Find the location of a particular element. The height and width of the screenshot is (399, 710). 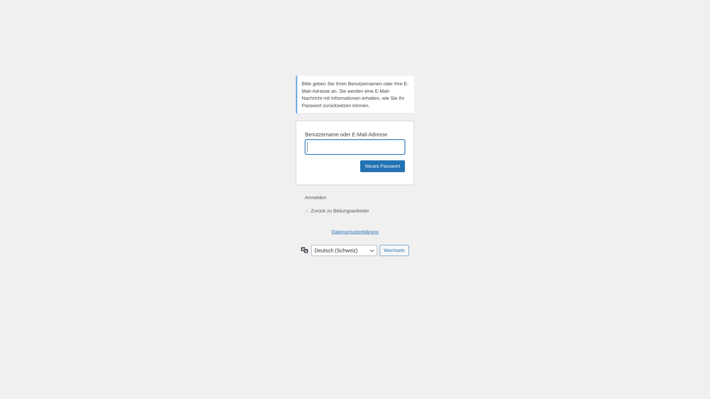

Anmelden is located at coordinates (316, 197).